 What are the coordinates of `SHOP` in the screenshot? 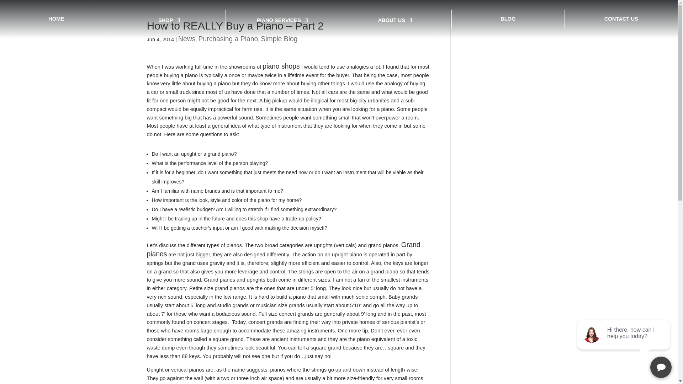 It's located at (169, 21).